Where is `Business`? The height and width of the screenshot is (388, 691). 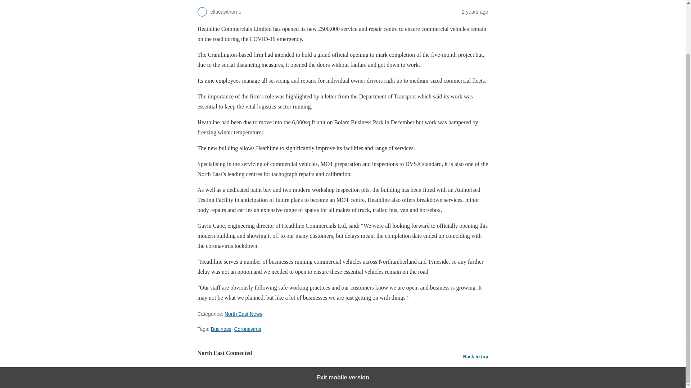 Business is located at coordinates (221, 329).